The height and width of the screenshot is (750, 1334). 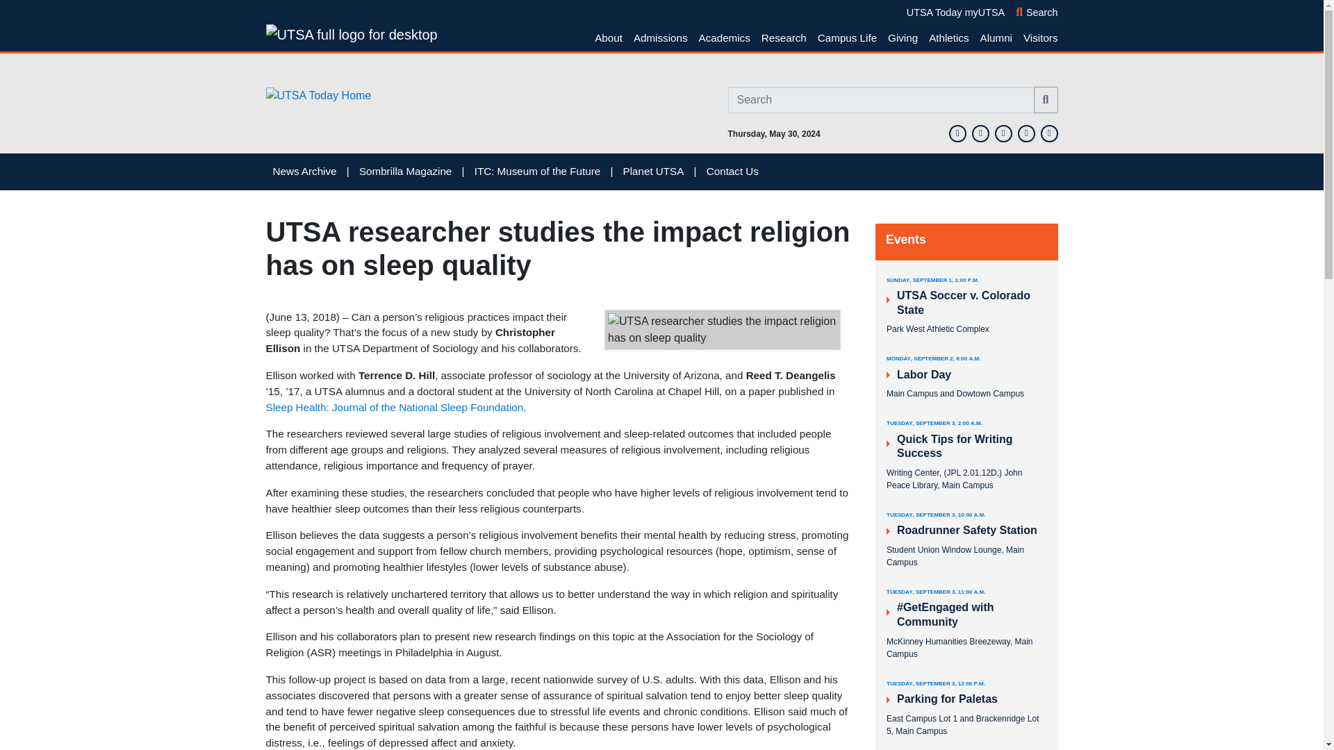 What do you see at coordinates (1037, 37) in the screenshot?
I see `Visitors` at bounding box center [1037, 37].